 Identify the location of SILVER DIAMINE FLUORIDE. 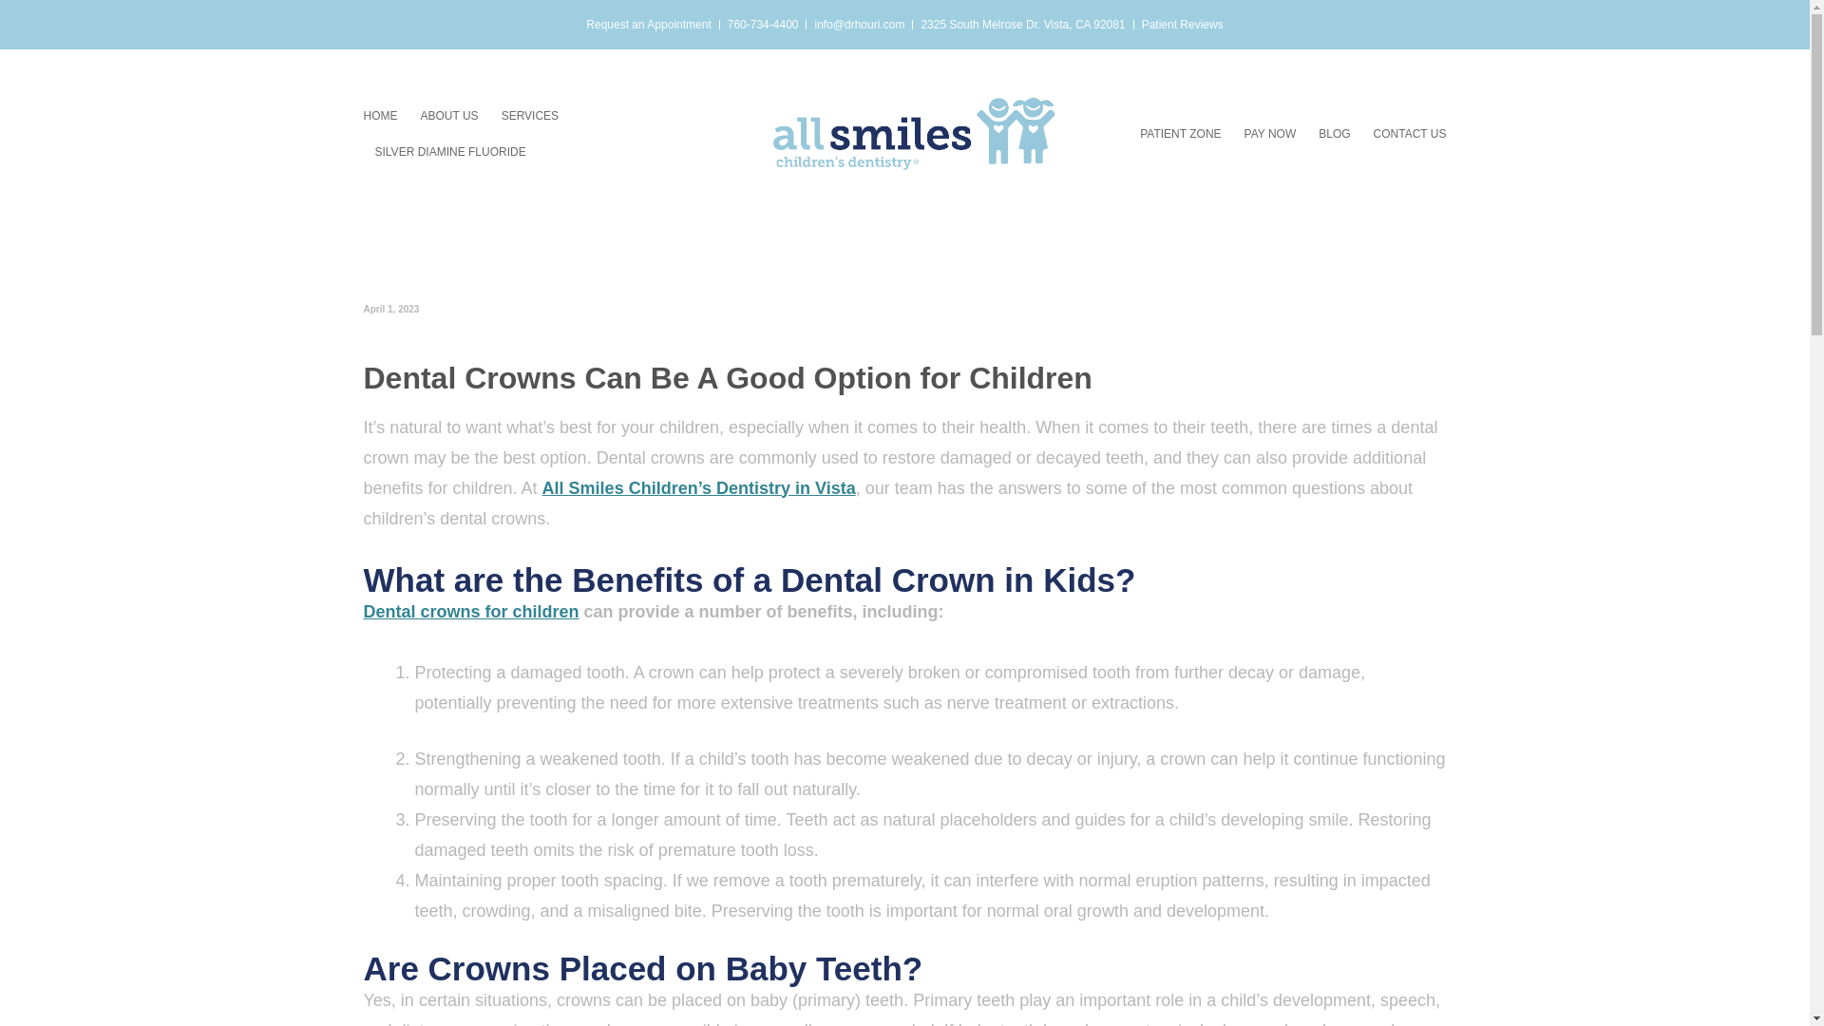
(448, 152).